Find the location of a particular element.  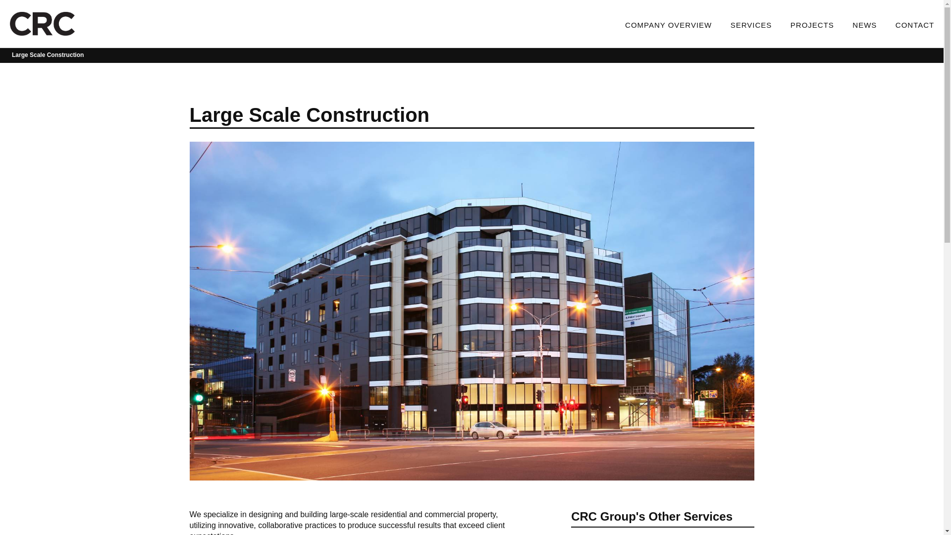

CONTACT is located at coordinates (915, 24).